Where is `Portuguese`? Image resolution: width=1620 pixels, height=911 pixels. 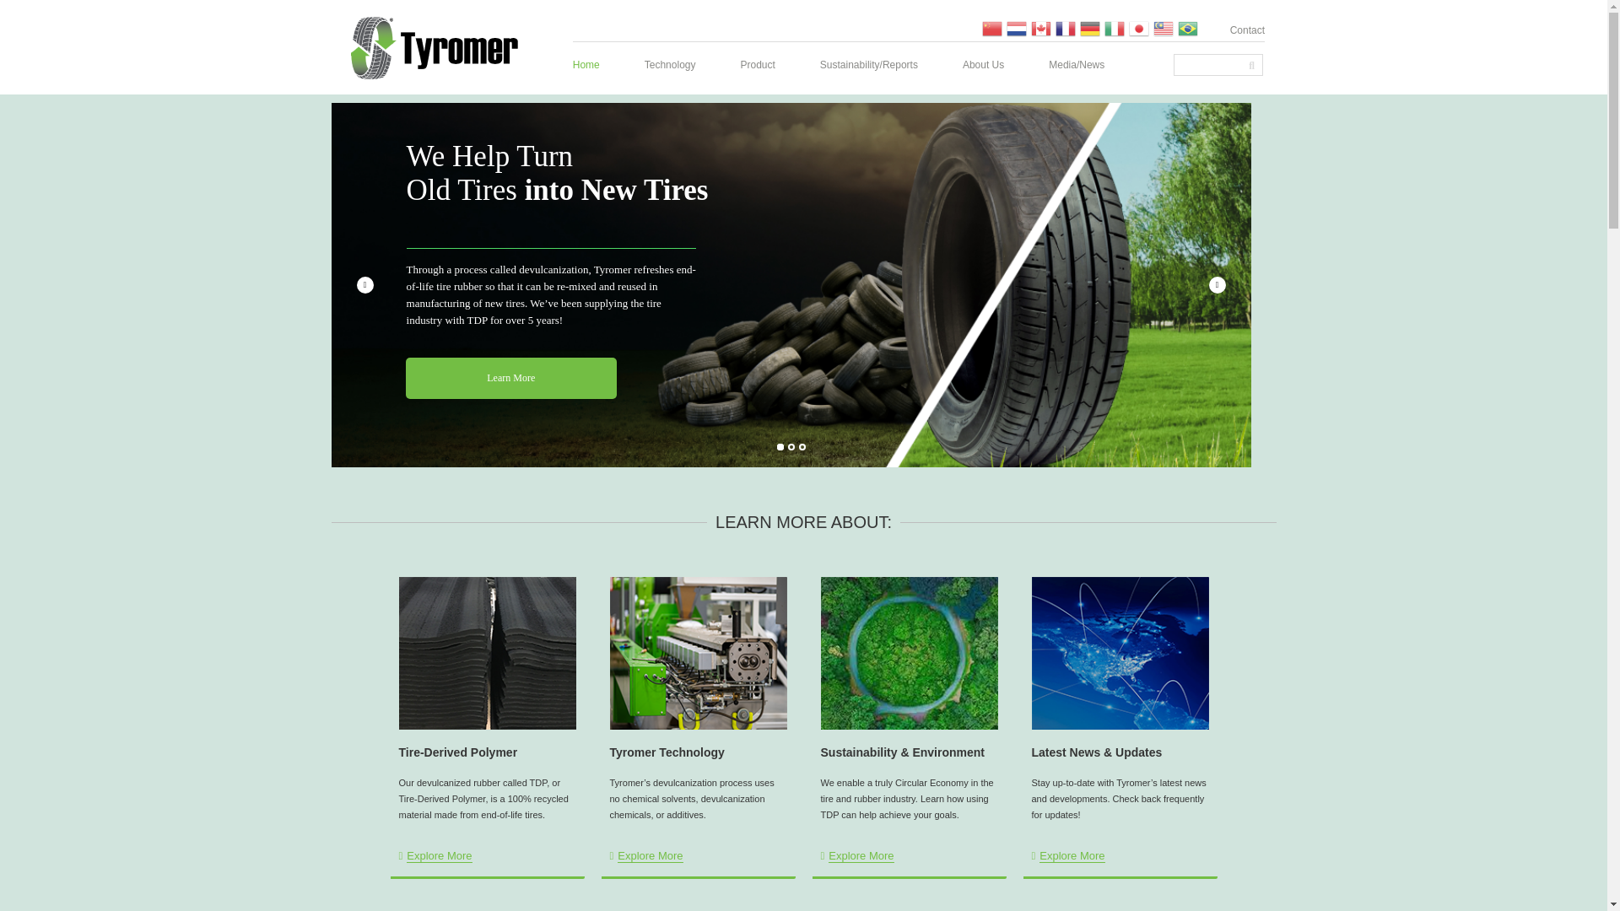
Portuguese is located at coordinates (1188, 27).